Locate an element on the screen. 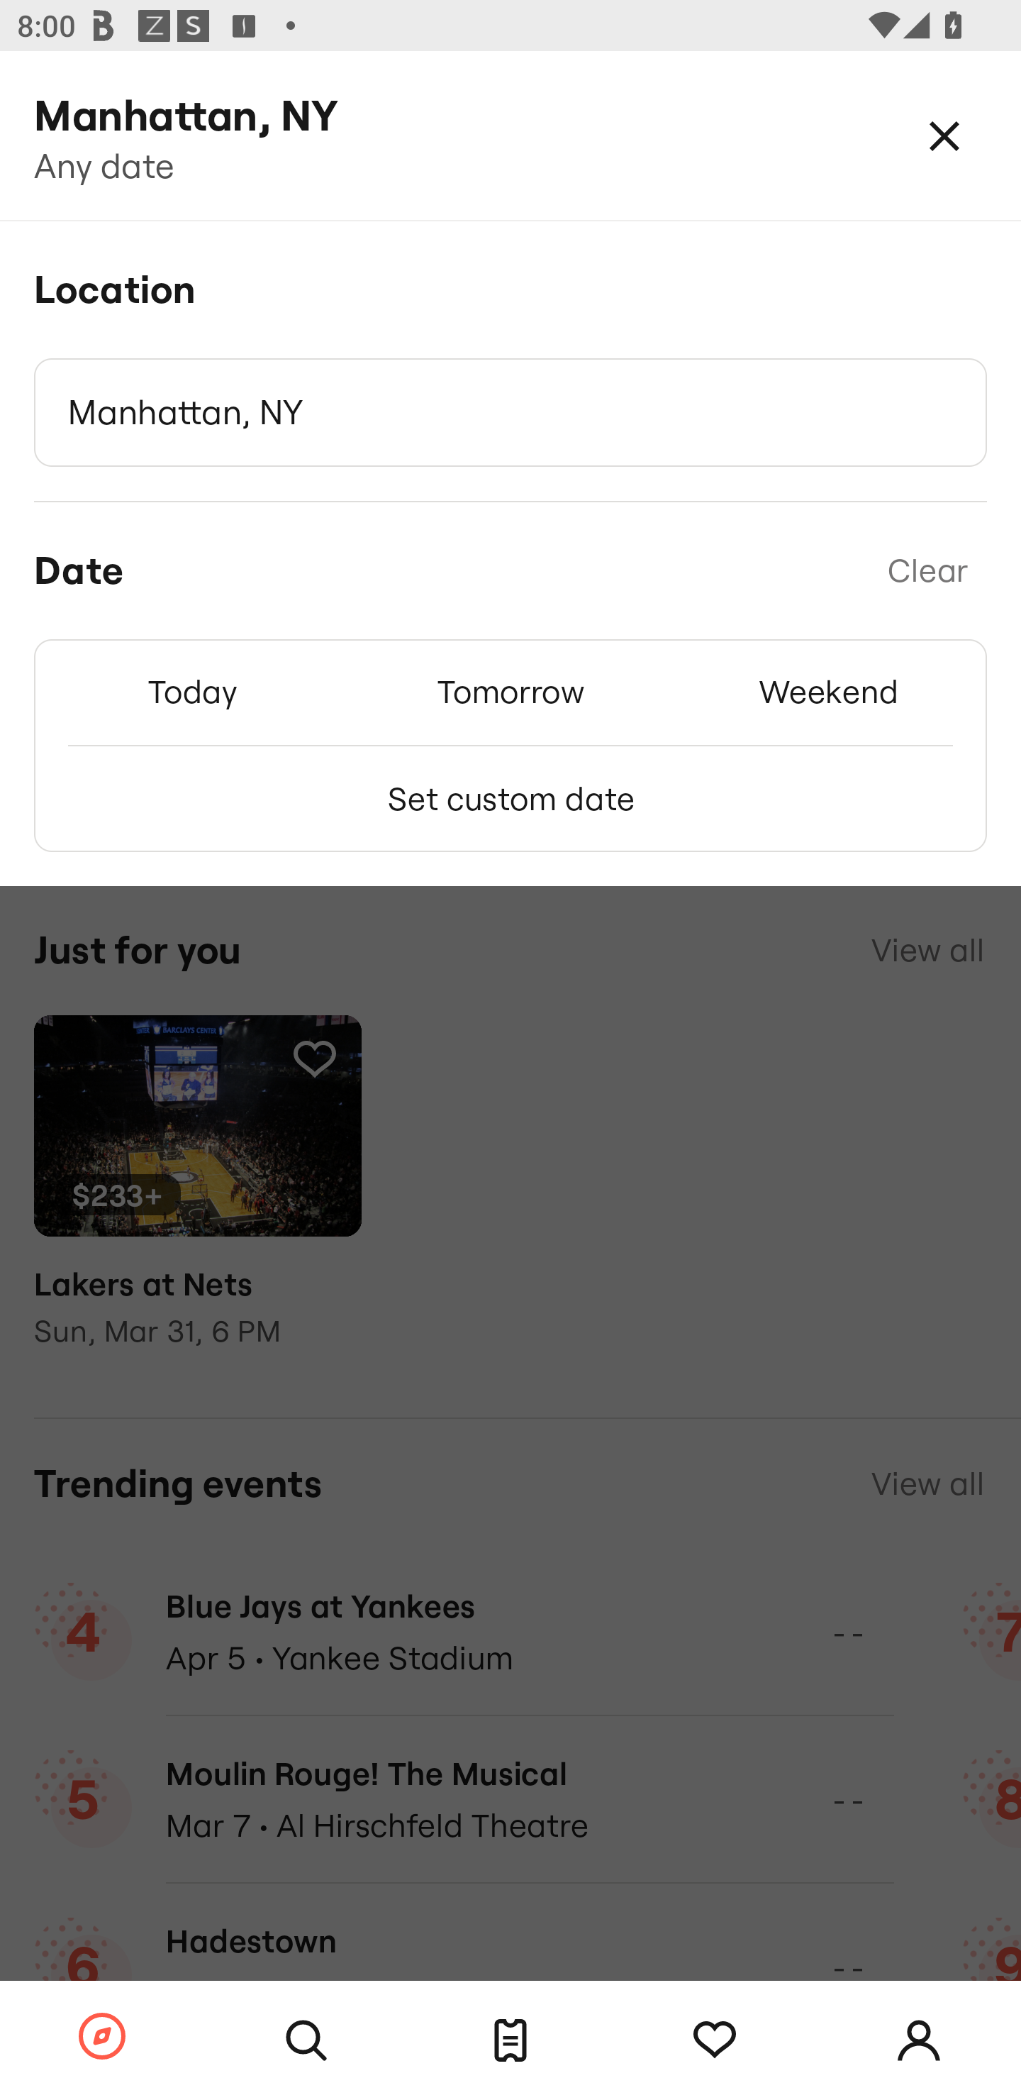 This screenshot has width=1021, height=2100. Tomorrow is located at coordinates (510, 691).